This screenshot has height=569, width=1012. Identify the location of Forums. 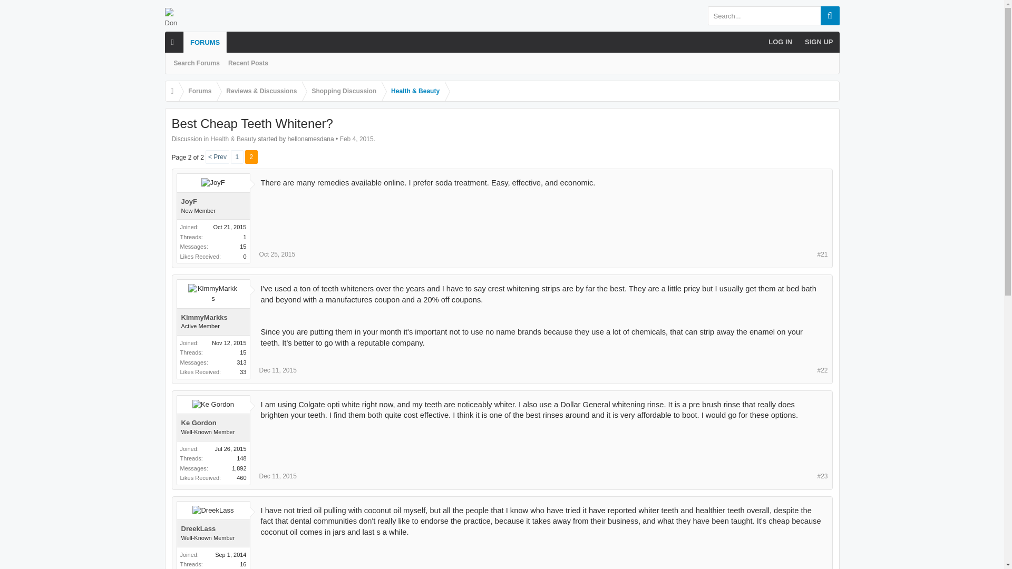
(197, 92).